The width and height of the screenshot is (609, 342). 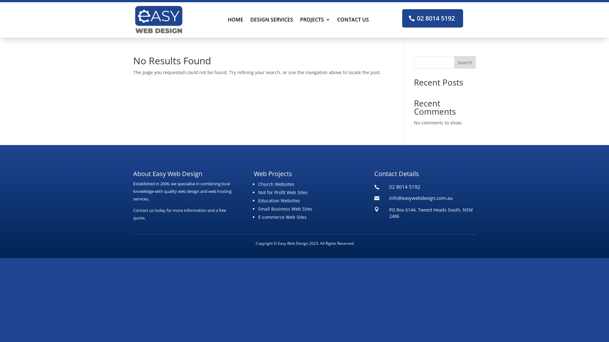 I want to click on Search, so click(x=465, y=62).